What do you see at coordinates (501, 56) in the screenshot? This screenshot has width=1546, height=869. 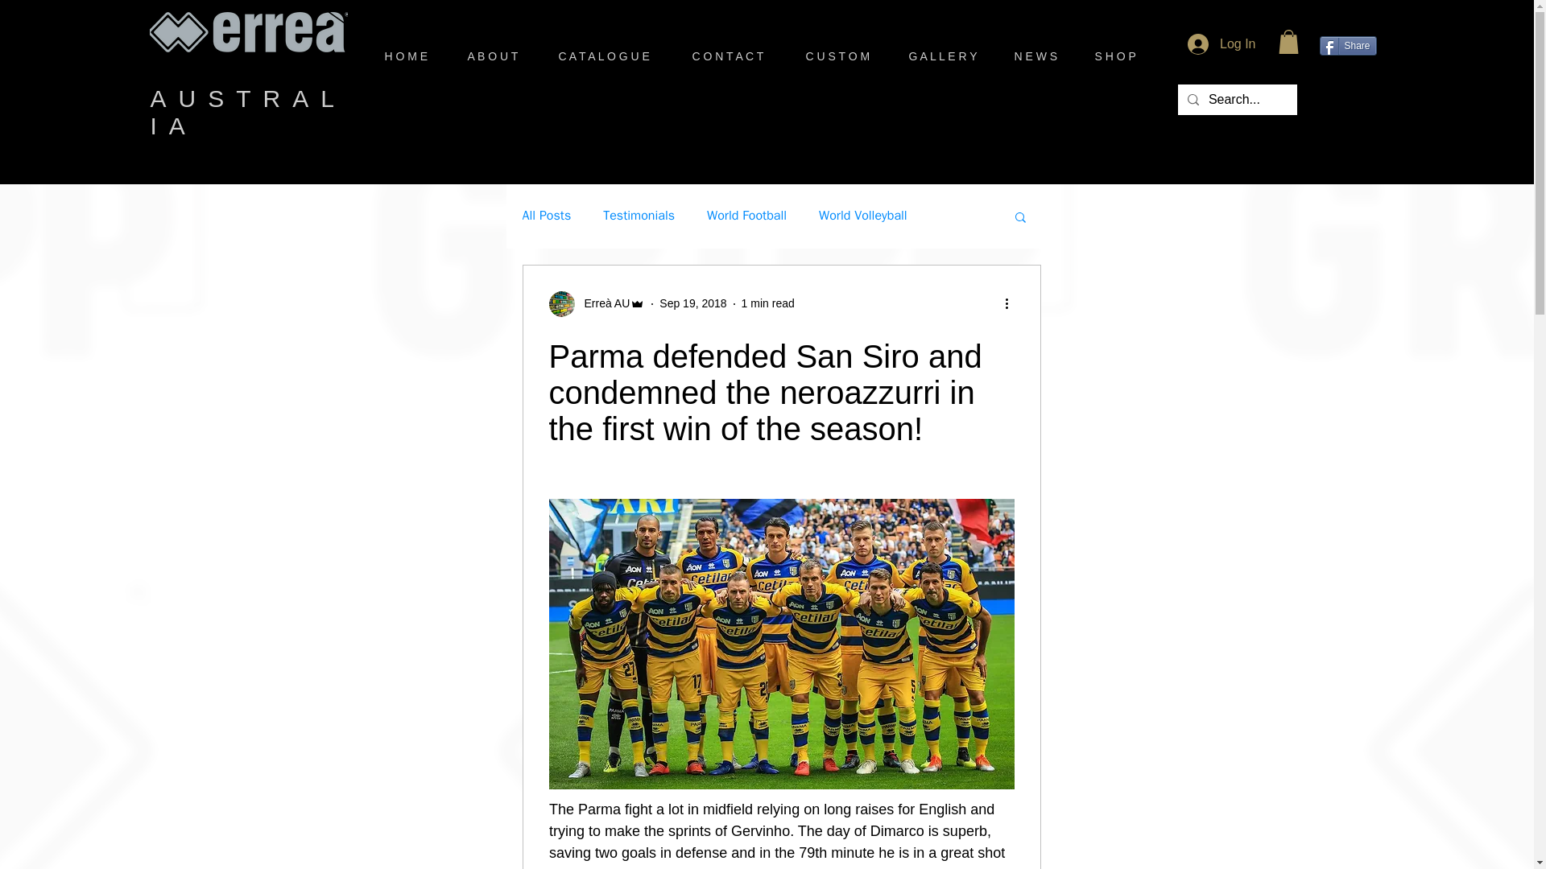 I see `A B O U T` at bounding box center [501, 56].